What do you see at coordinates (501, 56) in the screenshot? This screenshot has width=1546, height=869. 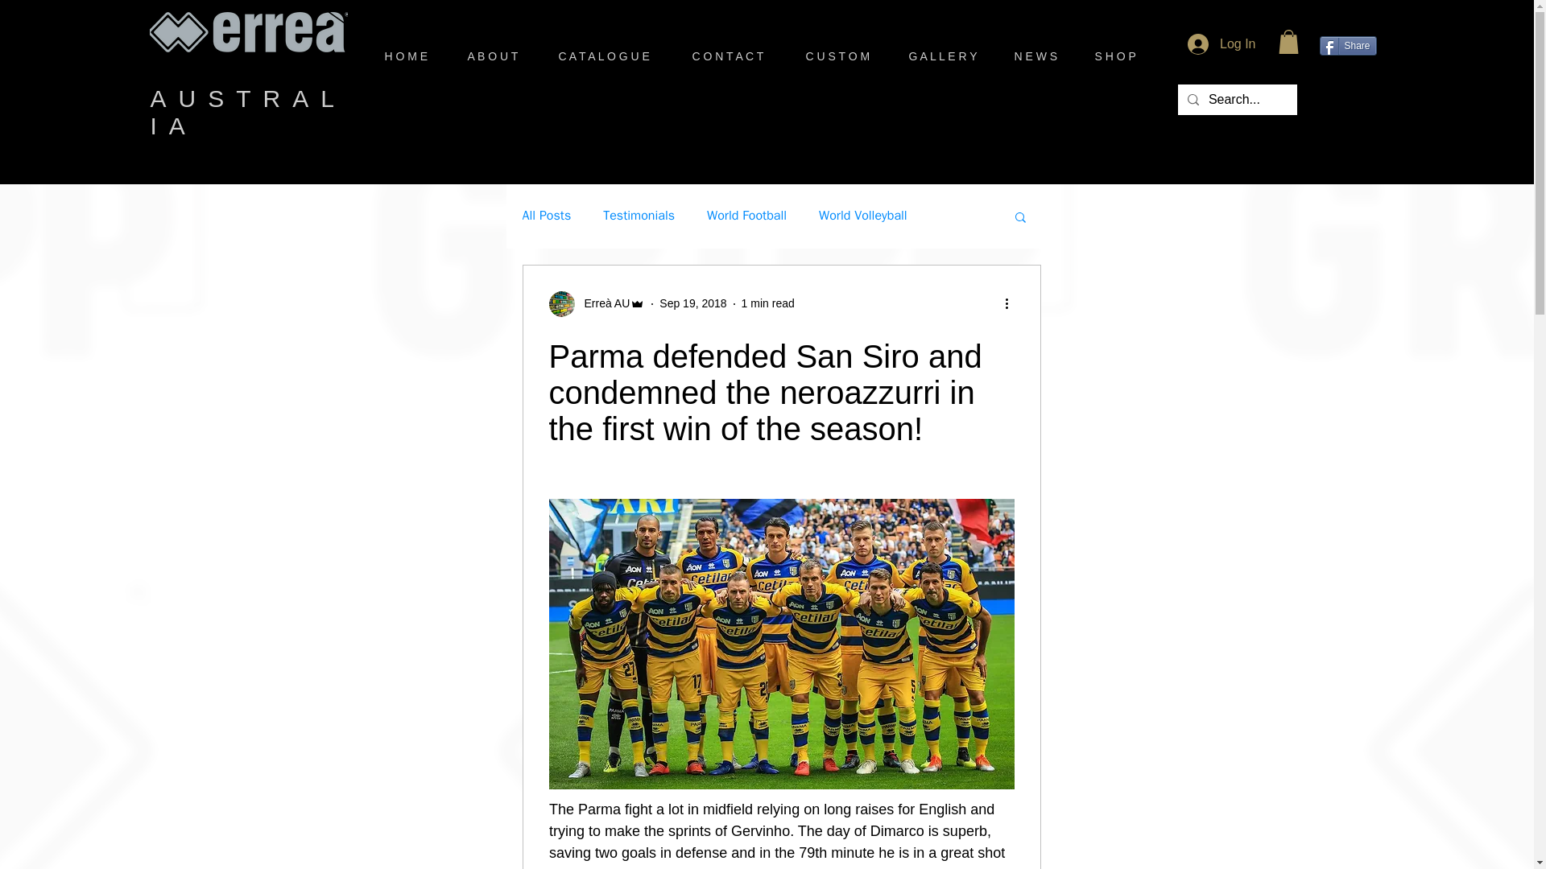 I see `A B O U T` at bounding box center [501, 56].